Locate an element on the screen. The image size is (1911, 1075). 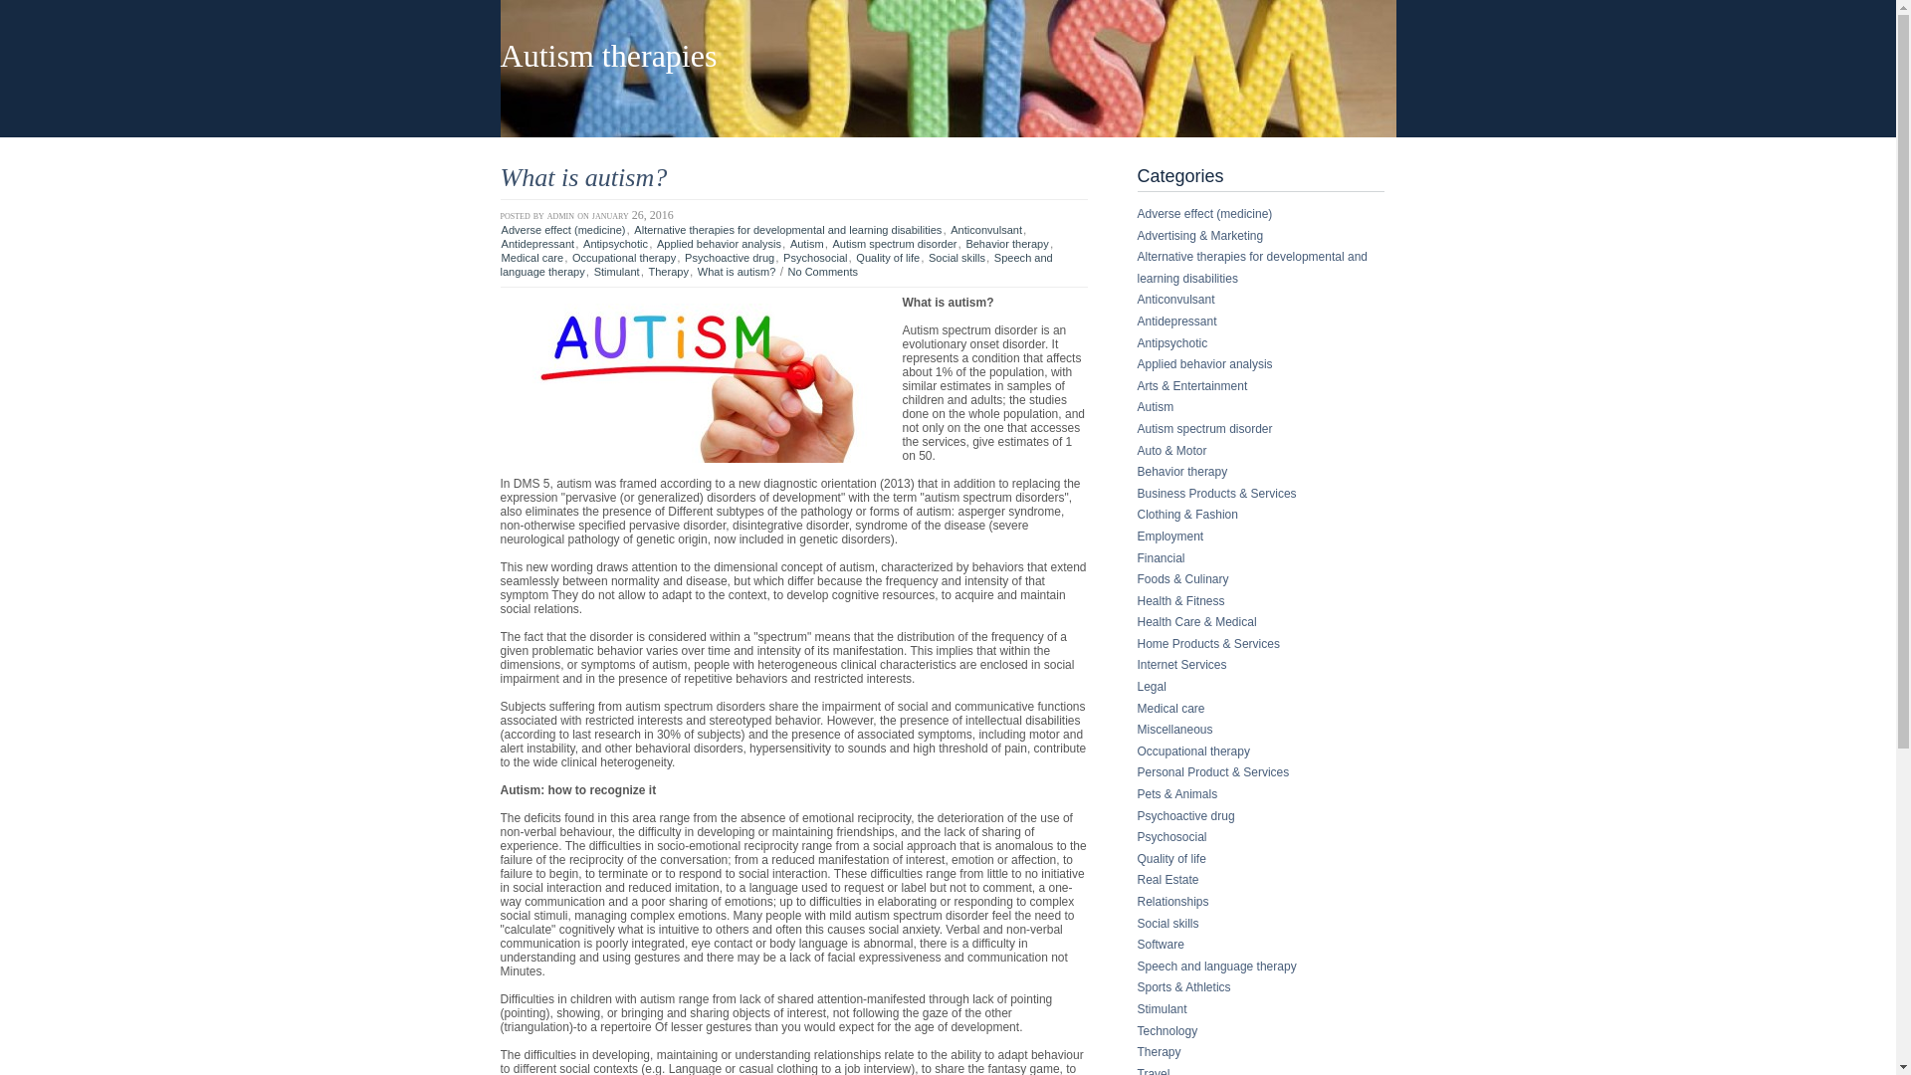
Psychoactive drug is located at coordinates (1185, 816).